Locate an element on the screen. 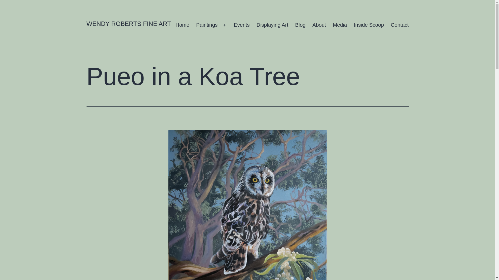  Media is located at coordinates (340, 25).